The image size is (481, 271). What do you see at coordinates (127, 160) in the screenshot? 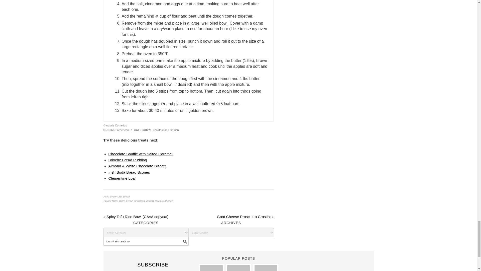
I see `Brioche Bread Pudding` at bounding box center [127, 160].